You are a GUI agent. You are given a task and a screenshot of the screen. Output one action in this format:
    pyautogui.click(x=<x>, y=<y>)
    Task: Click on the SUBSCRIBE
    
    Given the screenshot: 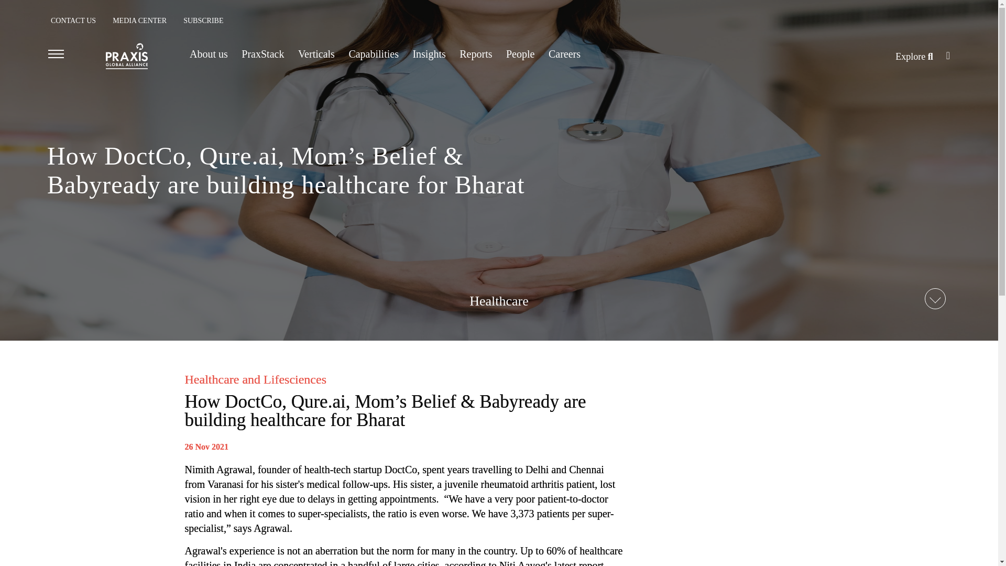 What is the action you would take?
    pyautogui.click(x=203, y=20)
    